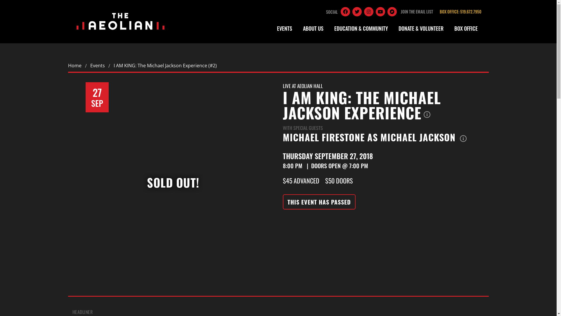 The height and width of the screenshot is (316, 561). Describe the element at coordinates (421, 29) in the screenshot. I see `DONATE & VOLUNTEER` at that location.